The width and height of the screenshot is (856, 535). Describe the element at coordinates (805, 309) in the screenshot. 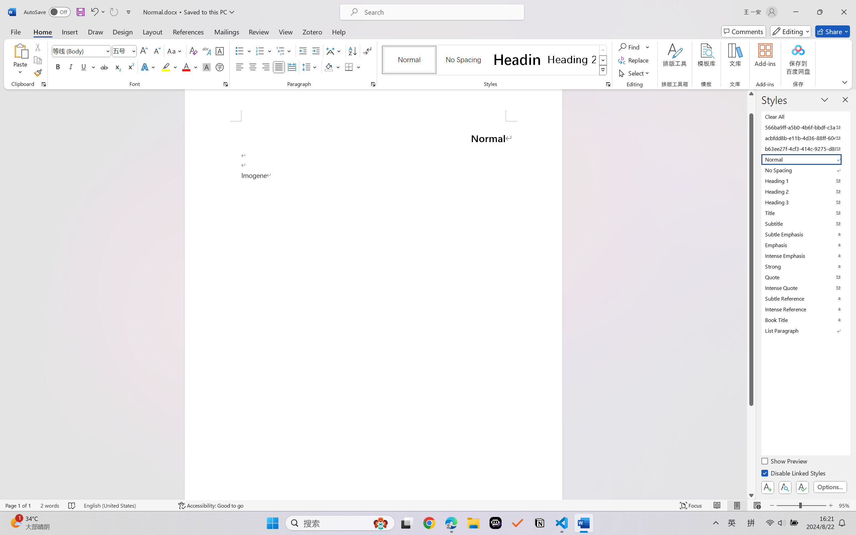

I see `Intense Reference` at that location.